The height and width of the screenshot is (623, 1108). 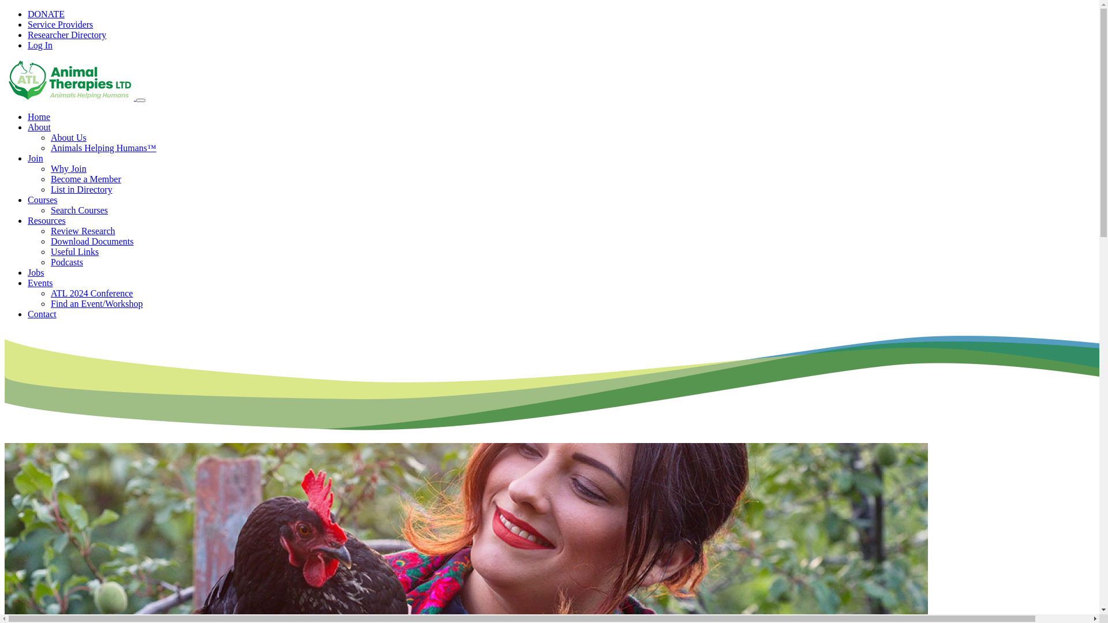 What do you see at coordinates (36, 272) in the screenshot?
I see `Jobs` at bounding box center [36, 272].